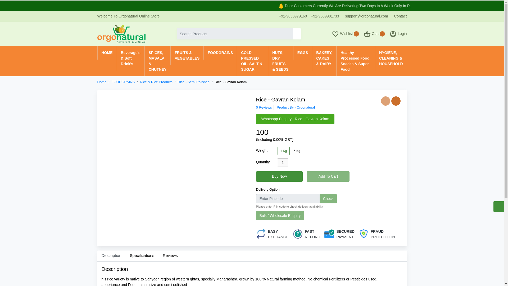 The image size is (508, 286). I want to click on Cart 0, so click(373, 34).